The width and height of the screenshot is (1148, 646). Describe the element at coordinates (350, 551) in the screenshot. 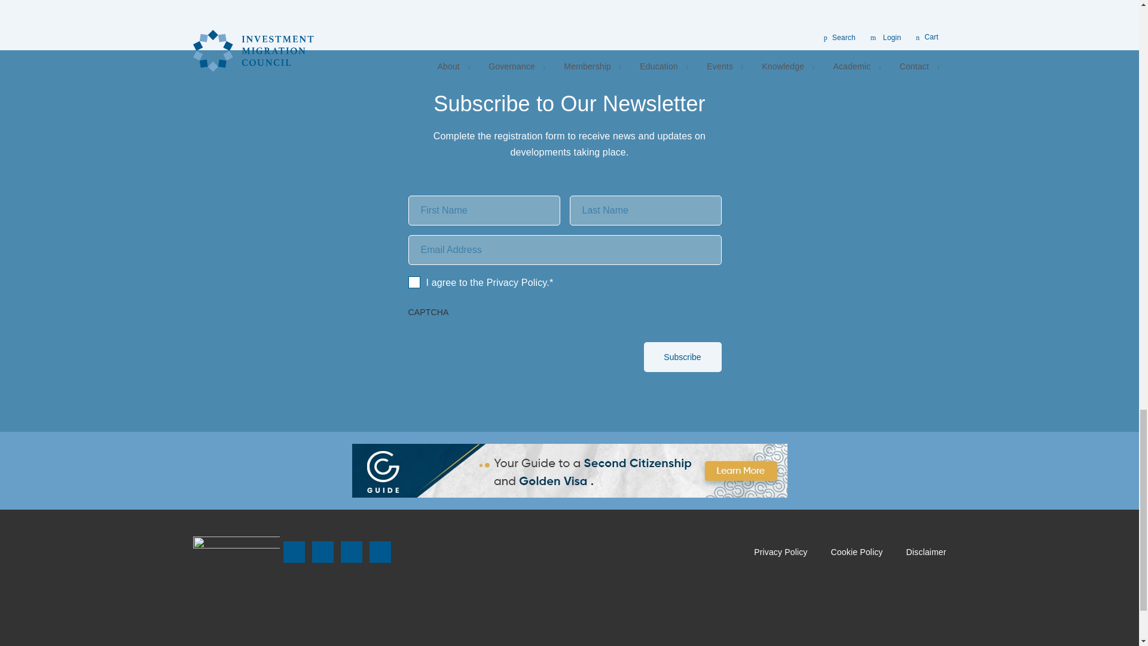

I see `LinkedIn` at that location.